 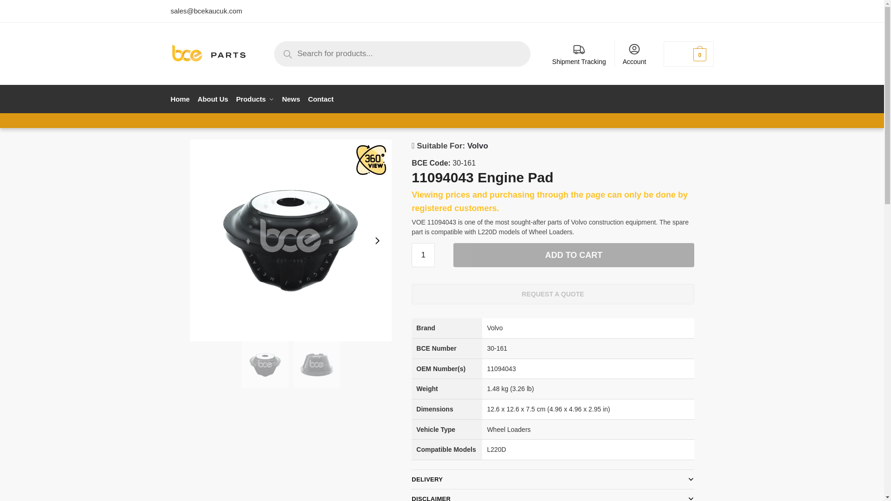 What do you see at coordinates (423, 255) in the screenshot?
I see `1` at bounding box center [423, 255].